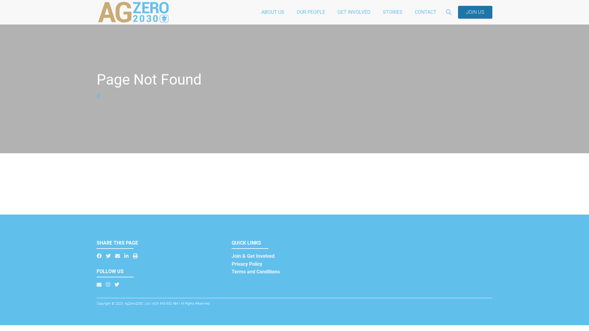 The image size is (589, 331). What do you see at coordinates (393, 12) in the screenshot?
I see `STORIES` at bounding box center [393, 12].